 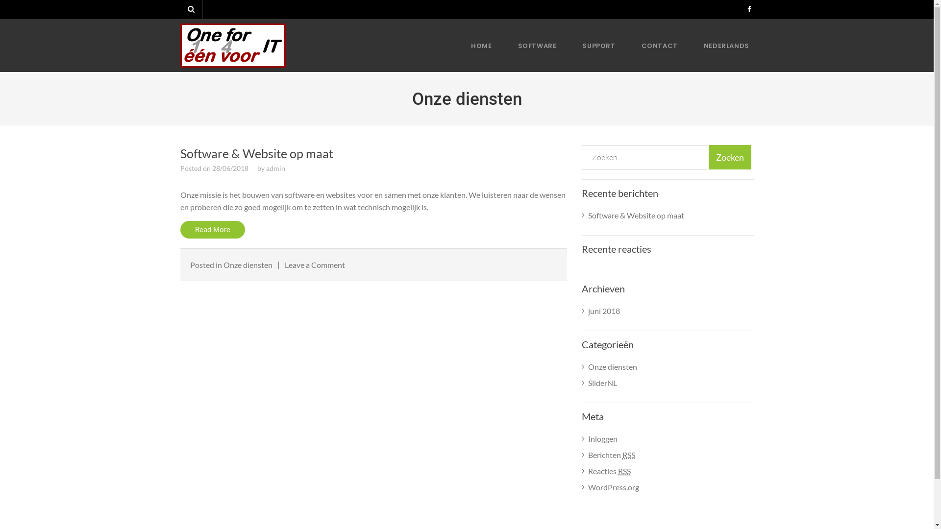 I want to click on SOFTWARE, so click(x=537, y=45).